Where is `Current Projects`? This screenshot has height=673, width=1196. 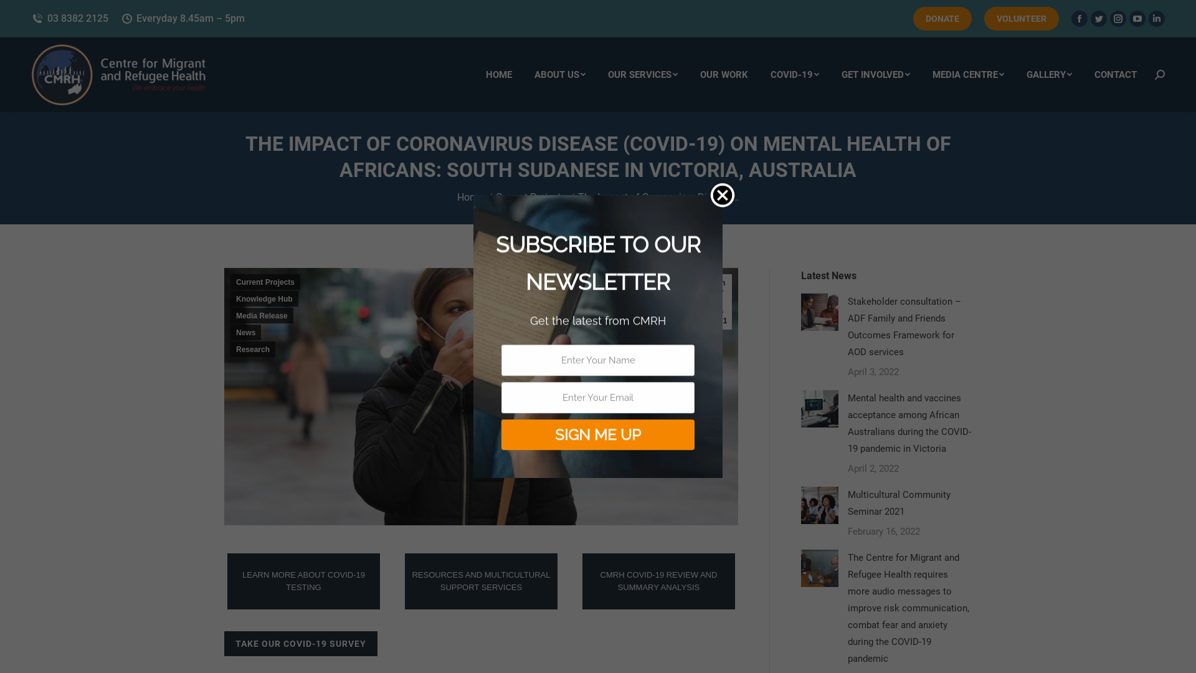 Current Projects is located at coordinates (265, 282).